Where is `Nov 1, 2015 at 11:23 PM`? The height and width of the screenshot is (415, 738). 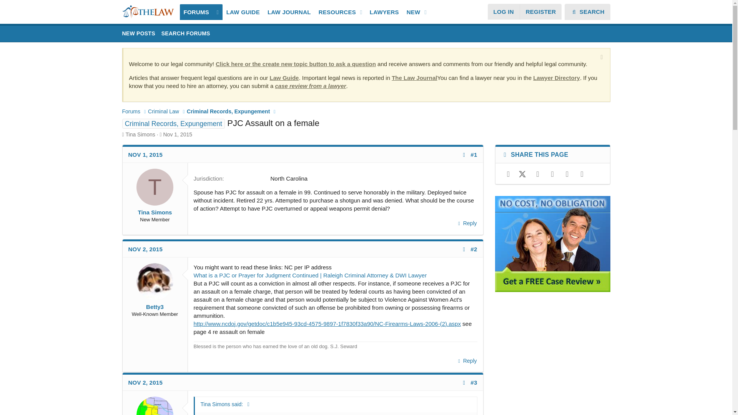 Nov 1, 2015 at 11:23 PM is located at coordinates (145, 383).